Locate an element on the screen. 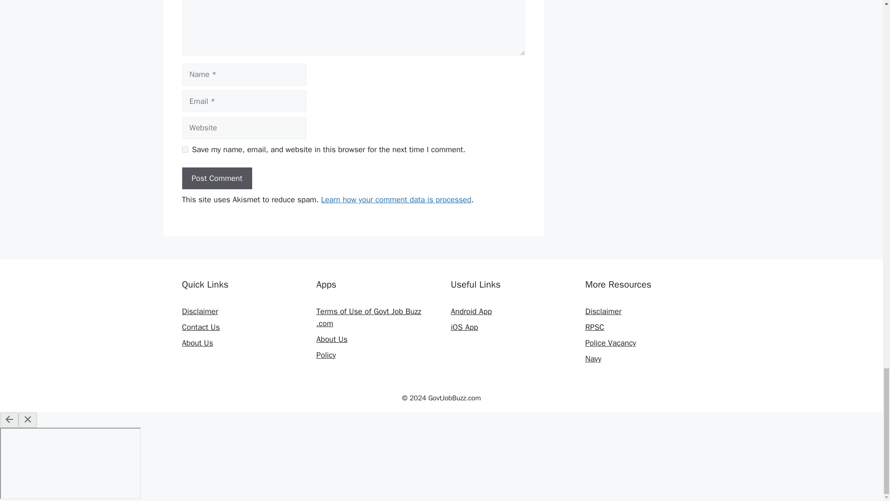 This screenshot has width=890, height=501. Post Comment is located at coordinates (216, 178).